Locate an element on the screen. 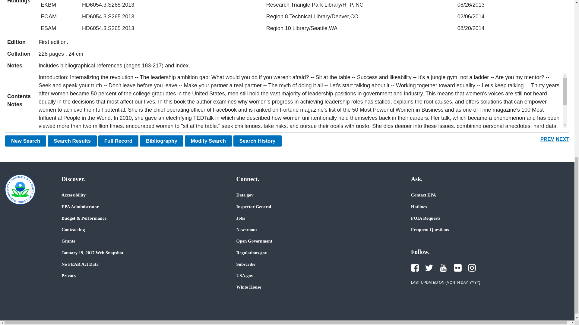 The height and width of the screenshot is (325, 579). full length text available by clicking full record is located at coordinates (303, 66).